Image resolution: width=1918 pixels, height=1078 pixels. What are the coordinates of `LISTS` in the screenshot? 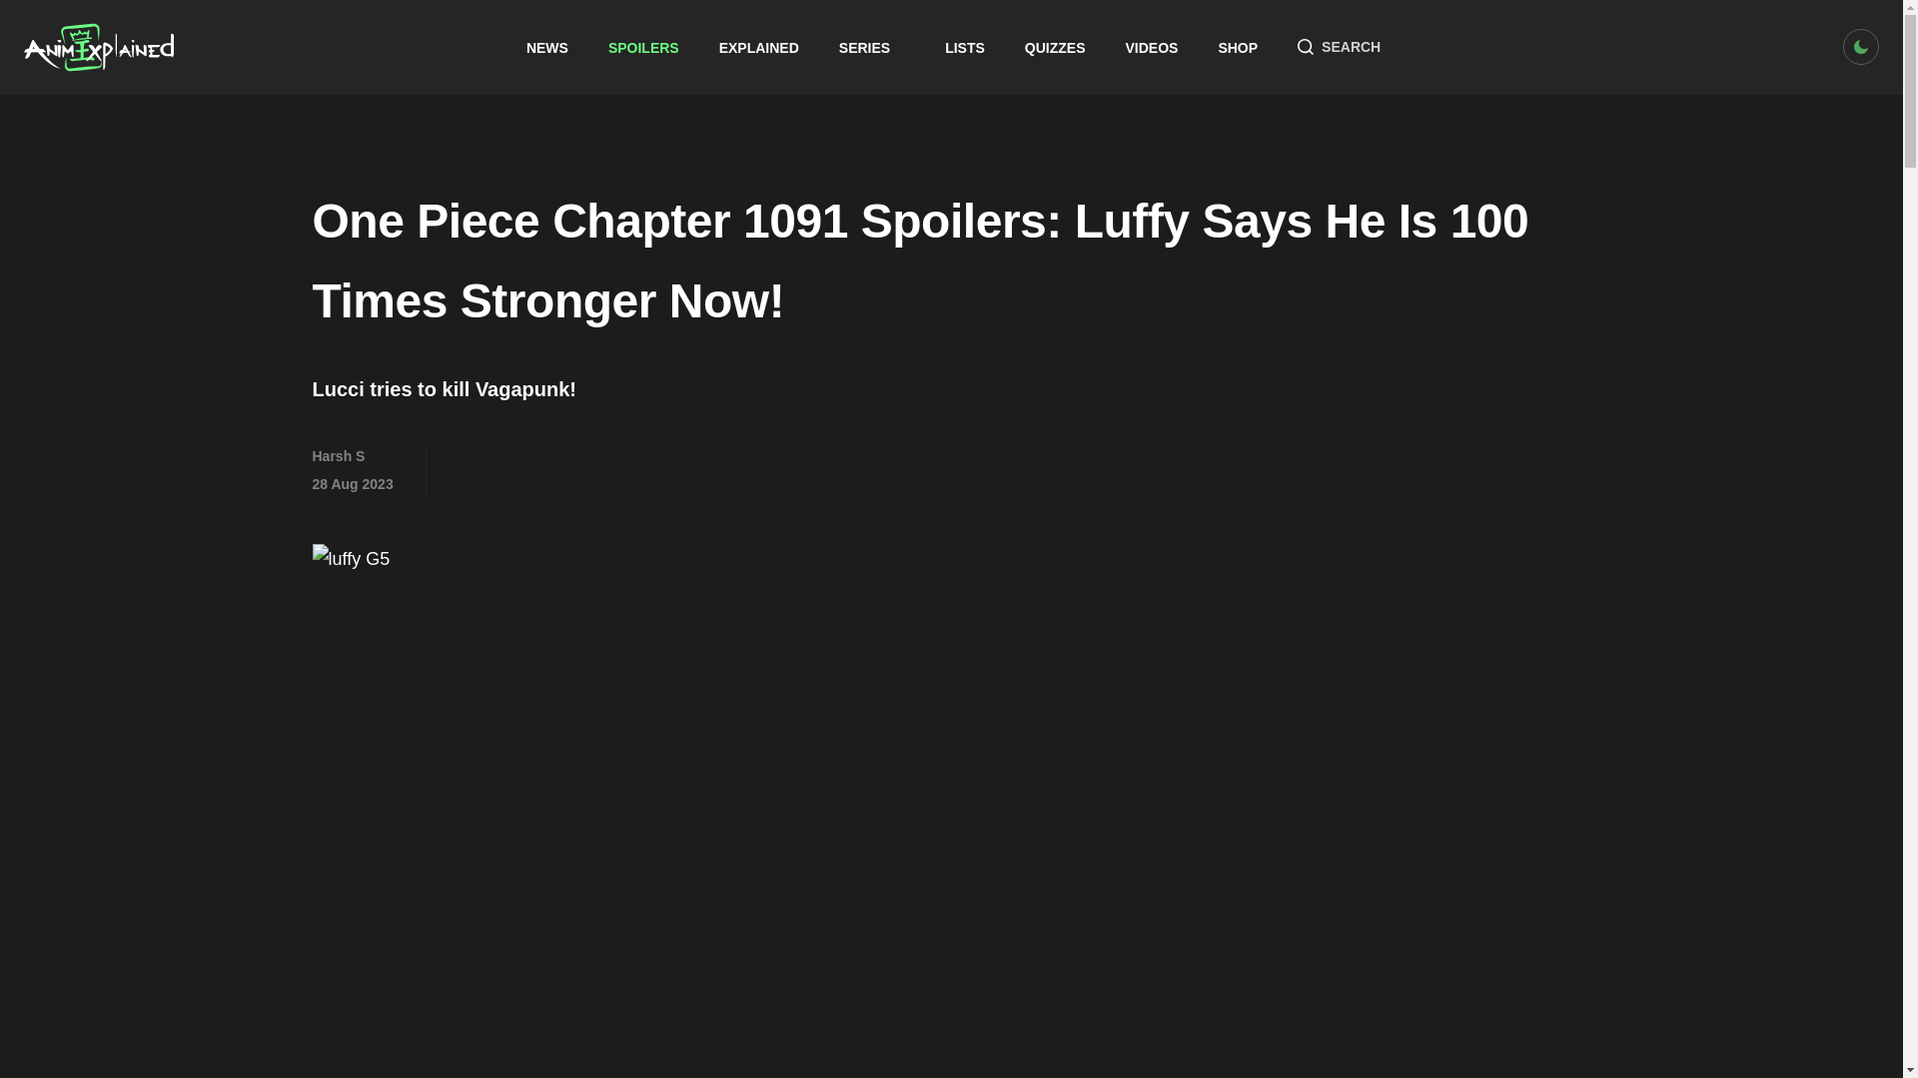 It's located at (965, 48).